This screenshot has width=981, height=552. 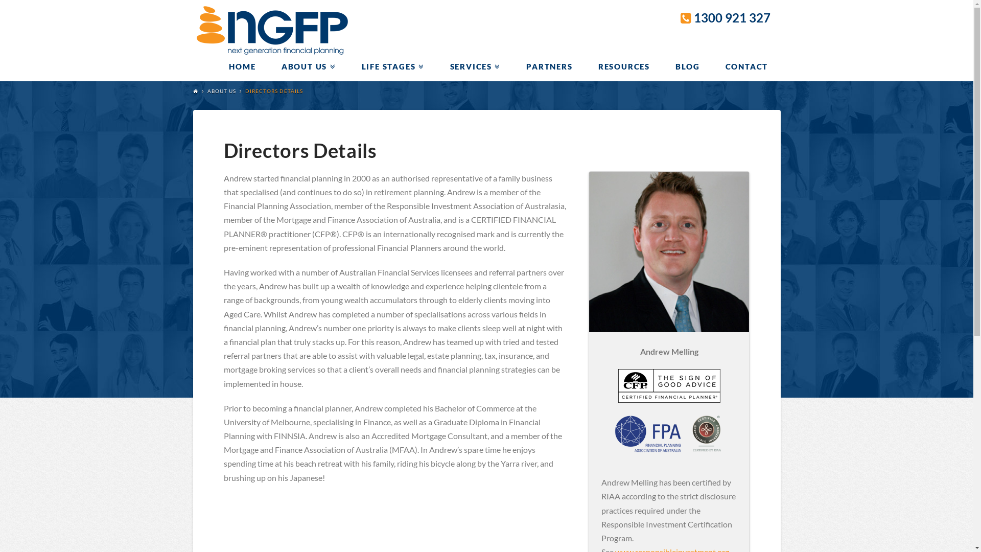 What do you see at coordinates (273, 29) in the screenshot?
I see `Financial Services Melbourne` at bounding box center [273, 29].